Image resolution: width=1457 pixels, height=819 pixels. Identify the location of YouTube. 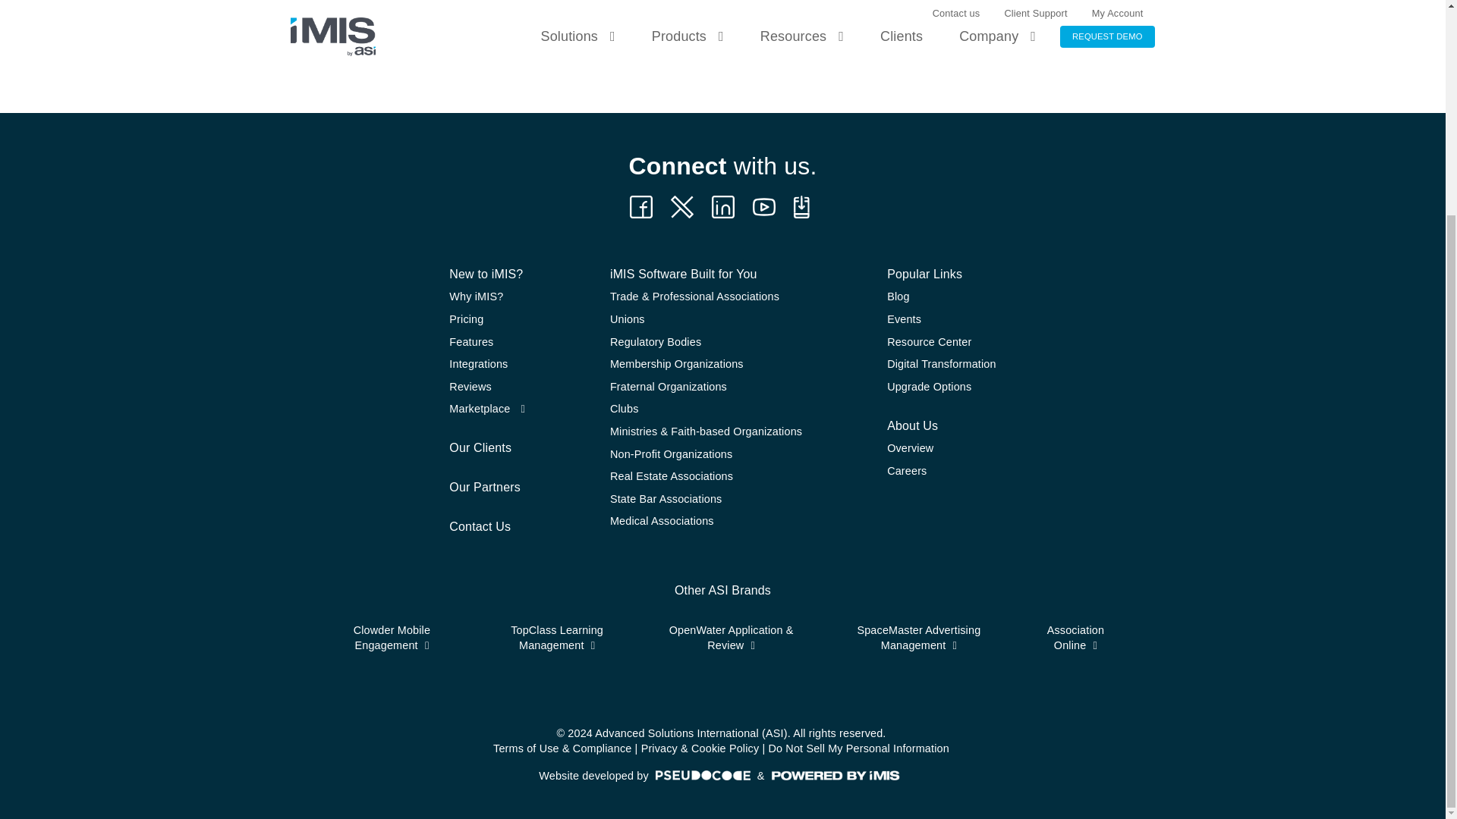
(763, 207).